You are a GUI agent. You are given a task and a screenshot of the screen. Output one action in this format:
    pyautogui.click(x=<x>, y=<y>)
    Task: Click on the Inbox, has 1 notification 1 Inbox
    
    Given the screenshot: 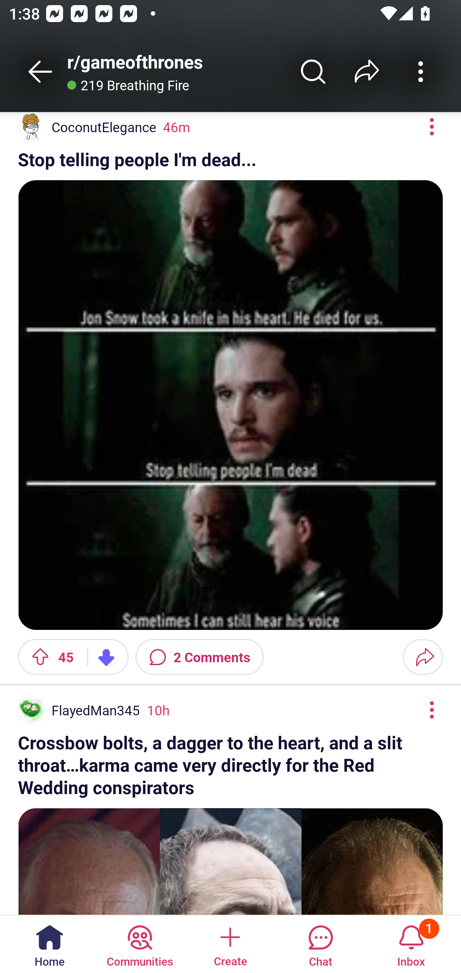 What is the action you would take?
    pyautogui.click(x=411, y=944)
    